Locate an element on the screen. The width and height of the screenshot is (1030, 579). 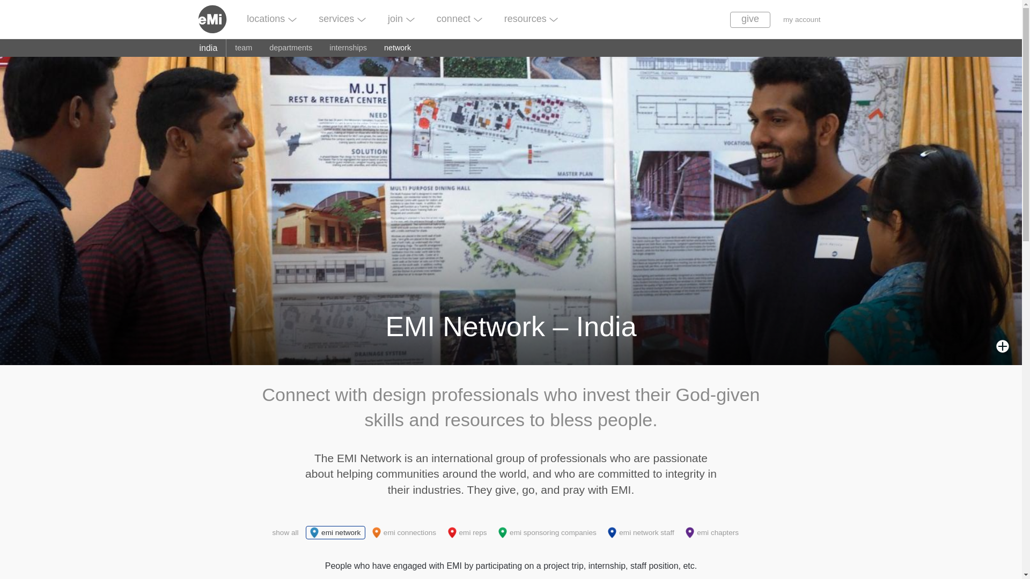
services is located at coordinates (342, 18).